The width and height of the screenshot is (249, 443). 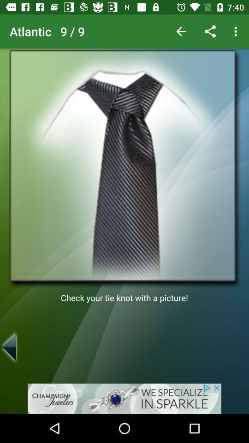 What do you see at coordinates (125, 399) in the screenshot?
I see `show outside advertisement` at bounding box center [125, 399].